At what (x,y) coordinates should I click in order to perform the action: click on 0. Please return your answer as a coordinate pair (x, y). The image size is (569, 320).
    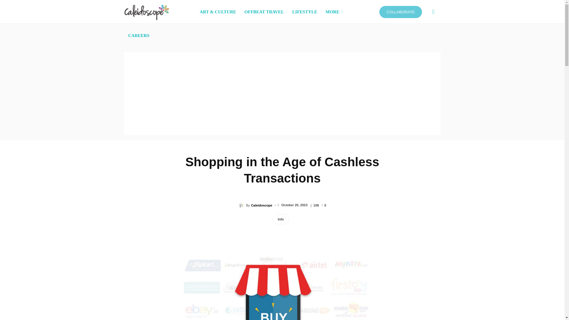
    Looking at the image, I should click on (324, 205).